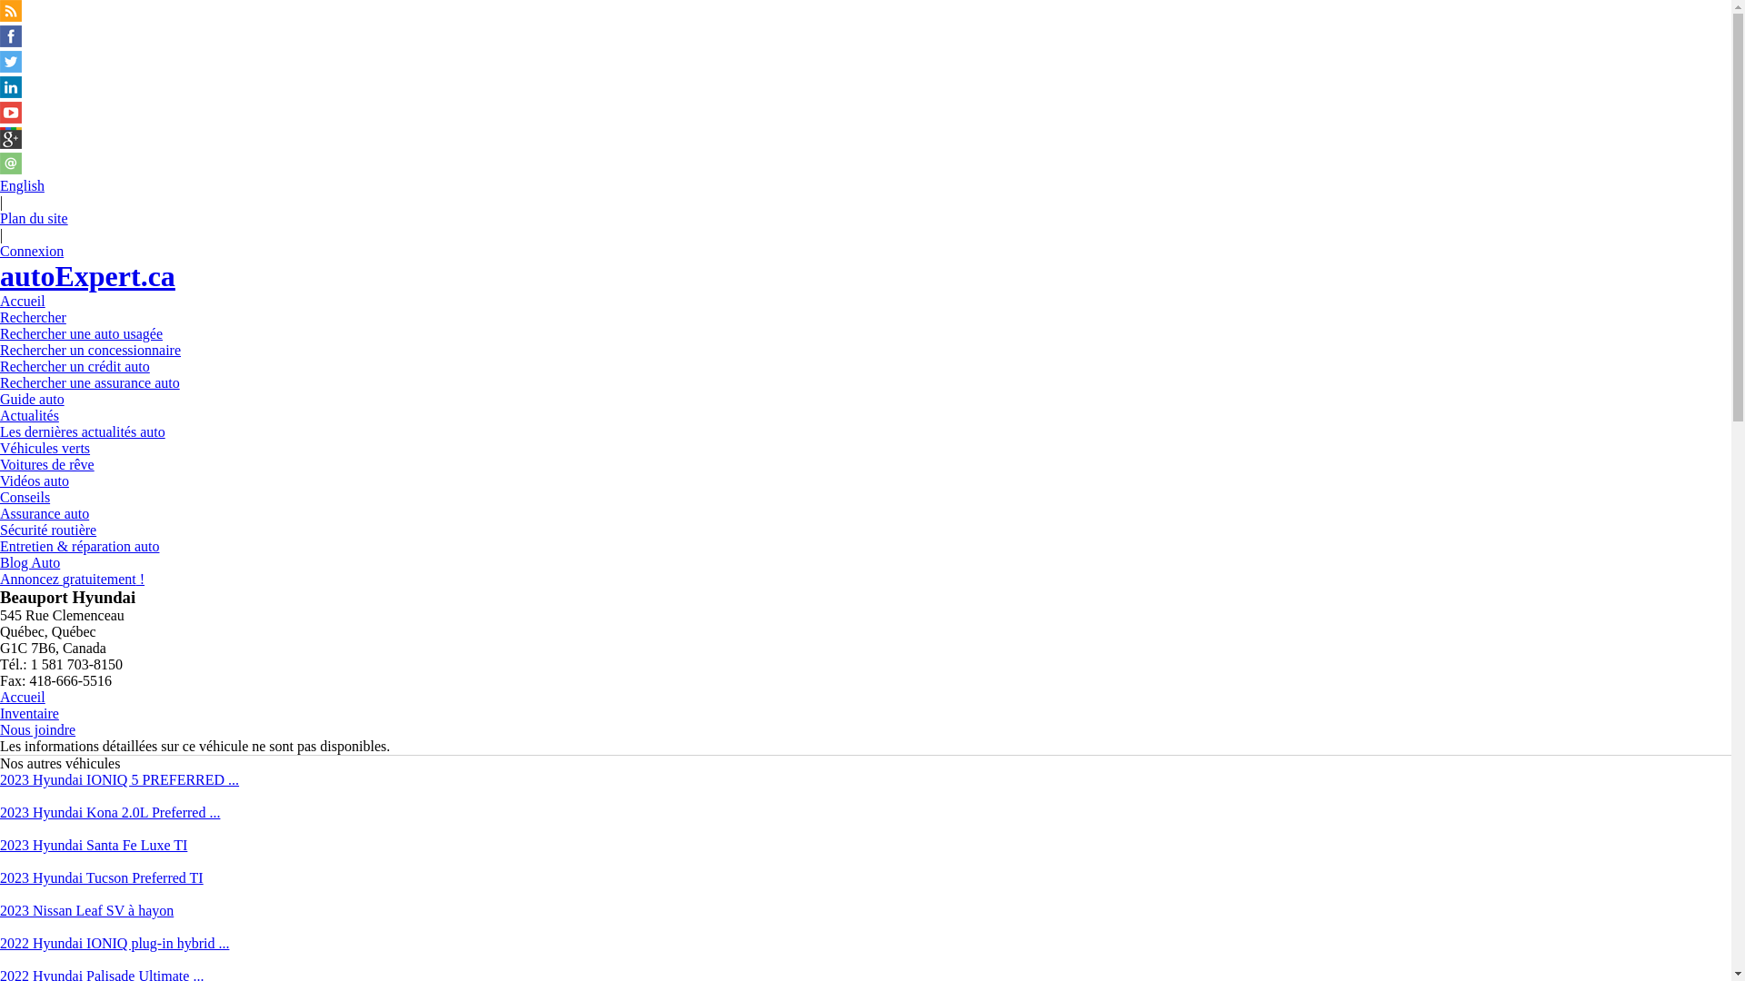  I want to click on 2022 Hyundai IONIQ plug-in hybrid ..., so click(115, 943).